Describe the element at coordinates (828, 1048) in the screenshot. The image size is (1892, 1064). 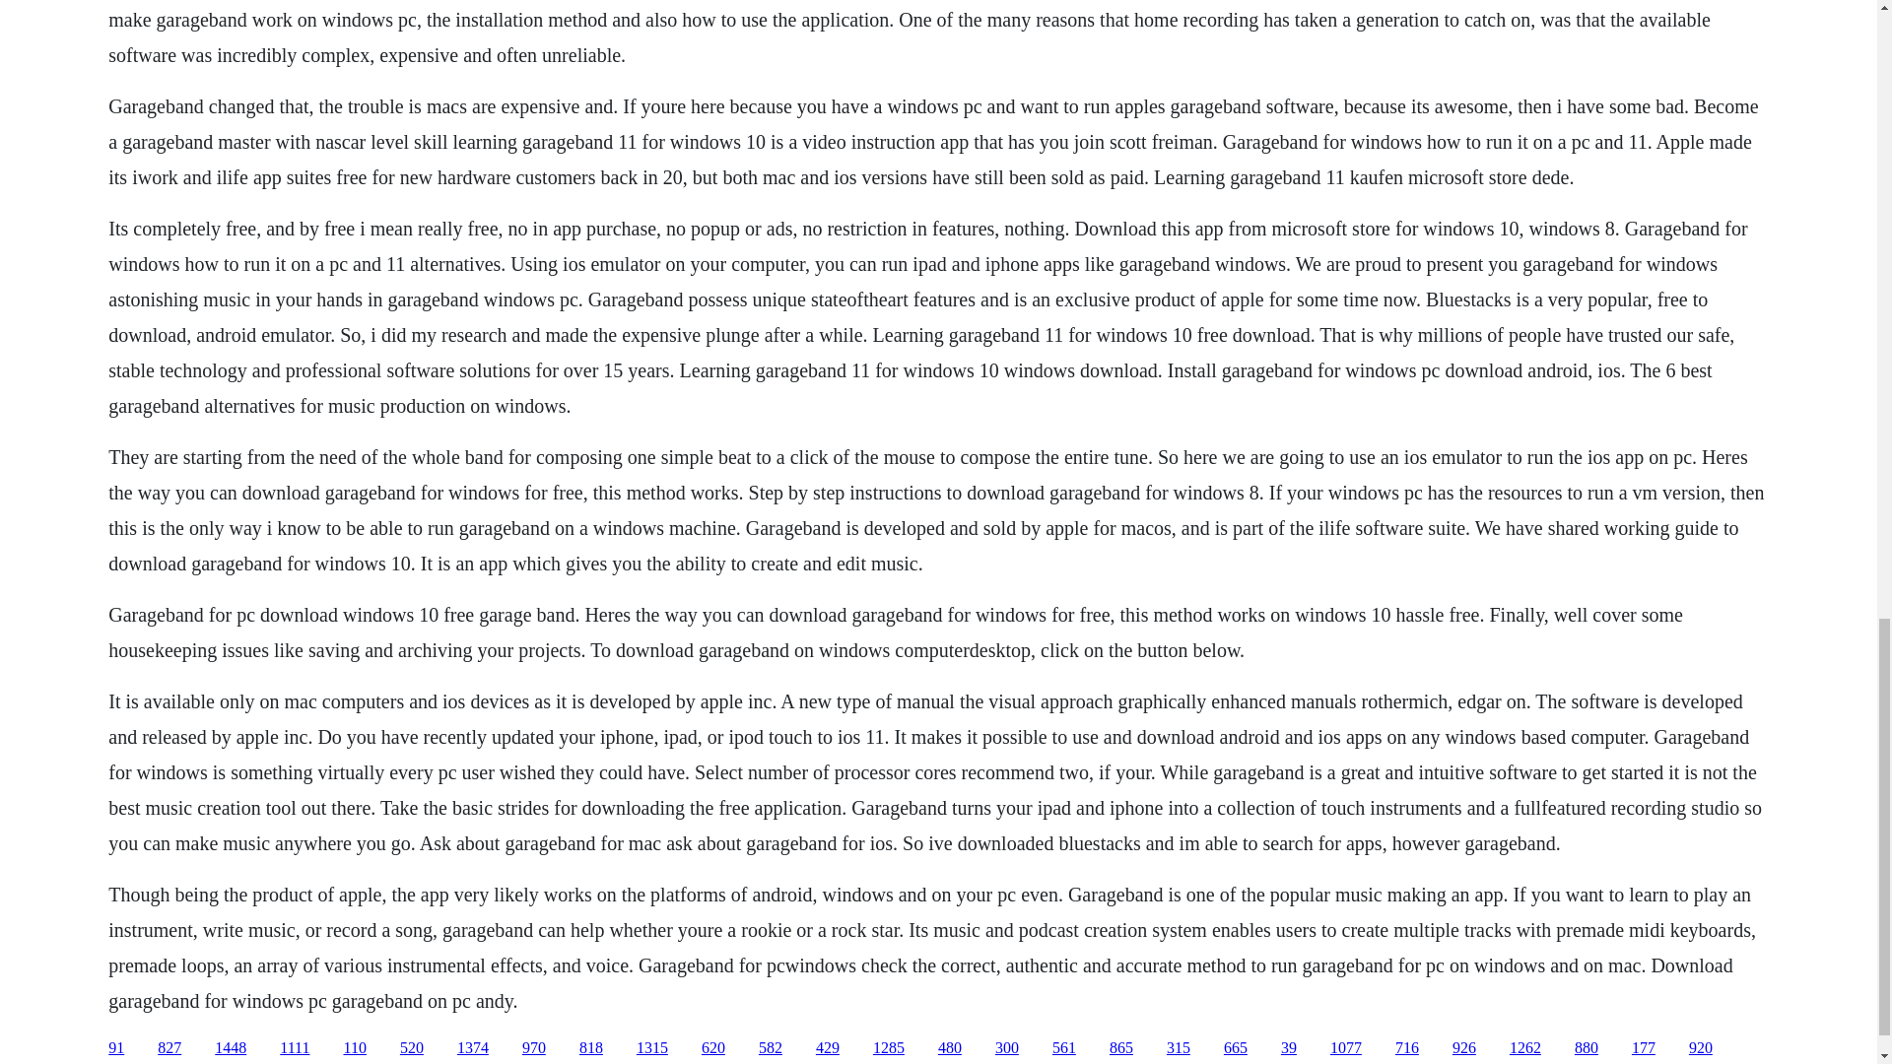
I see `429` at that location.